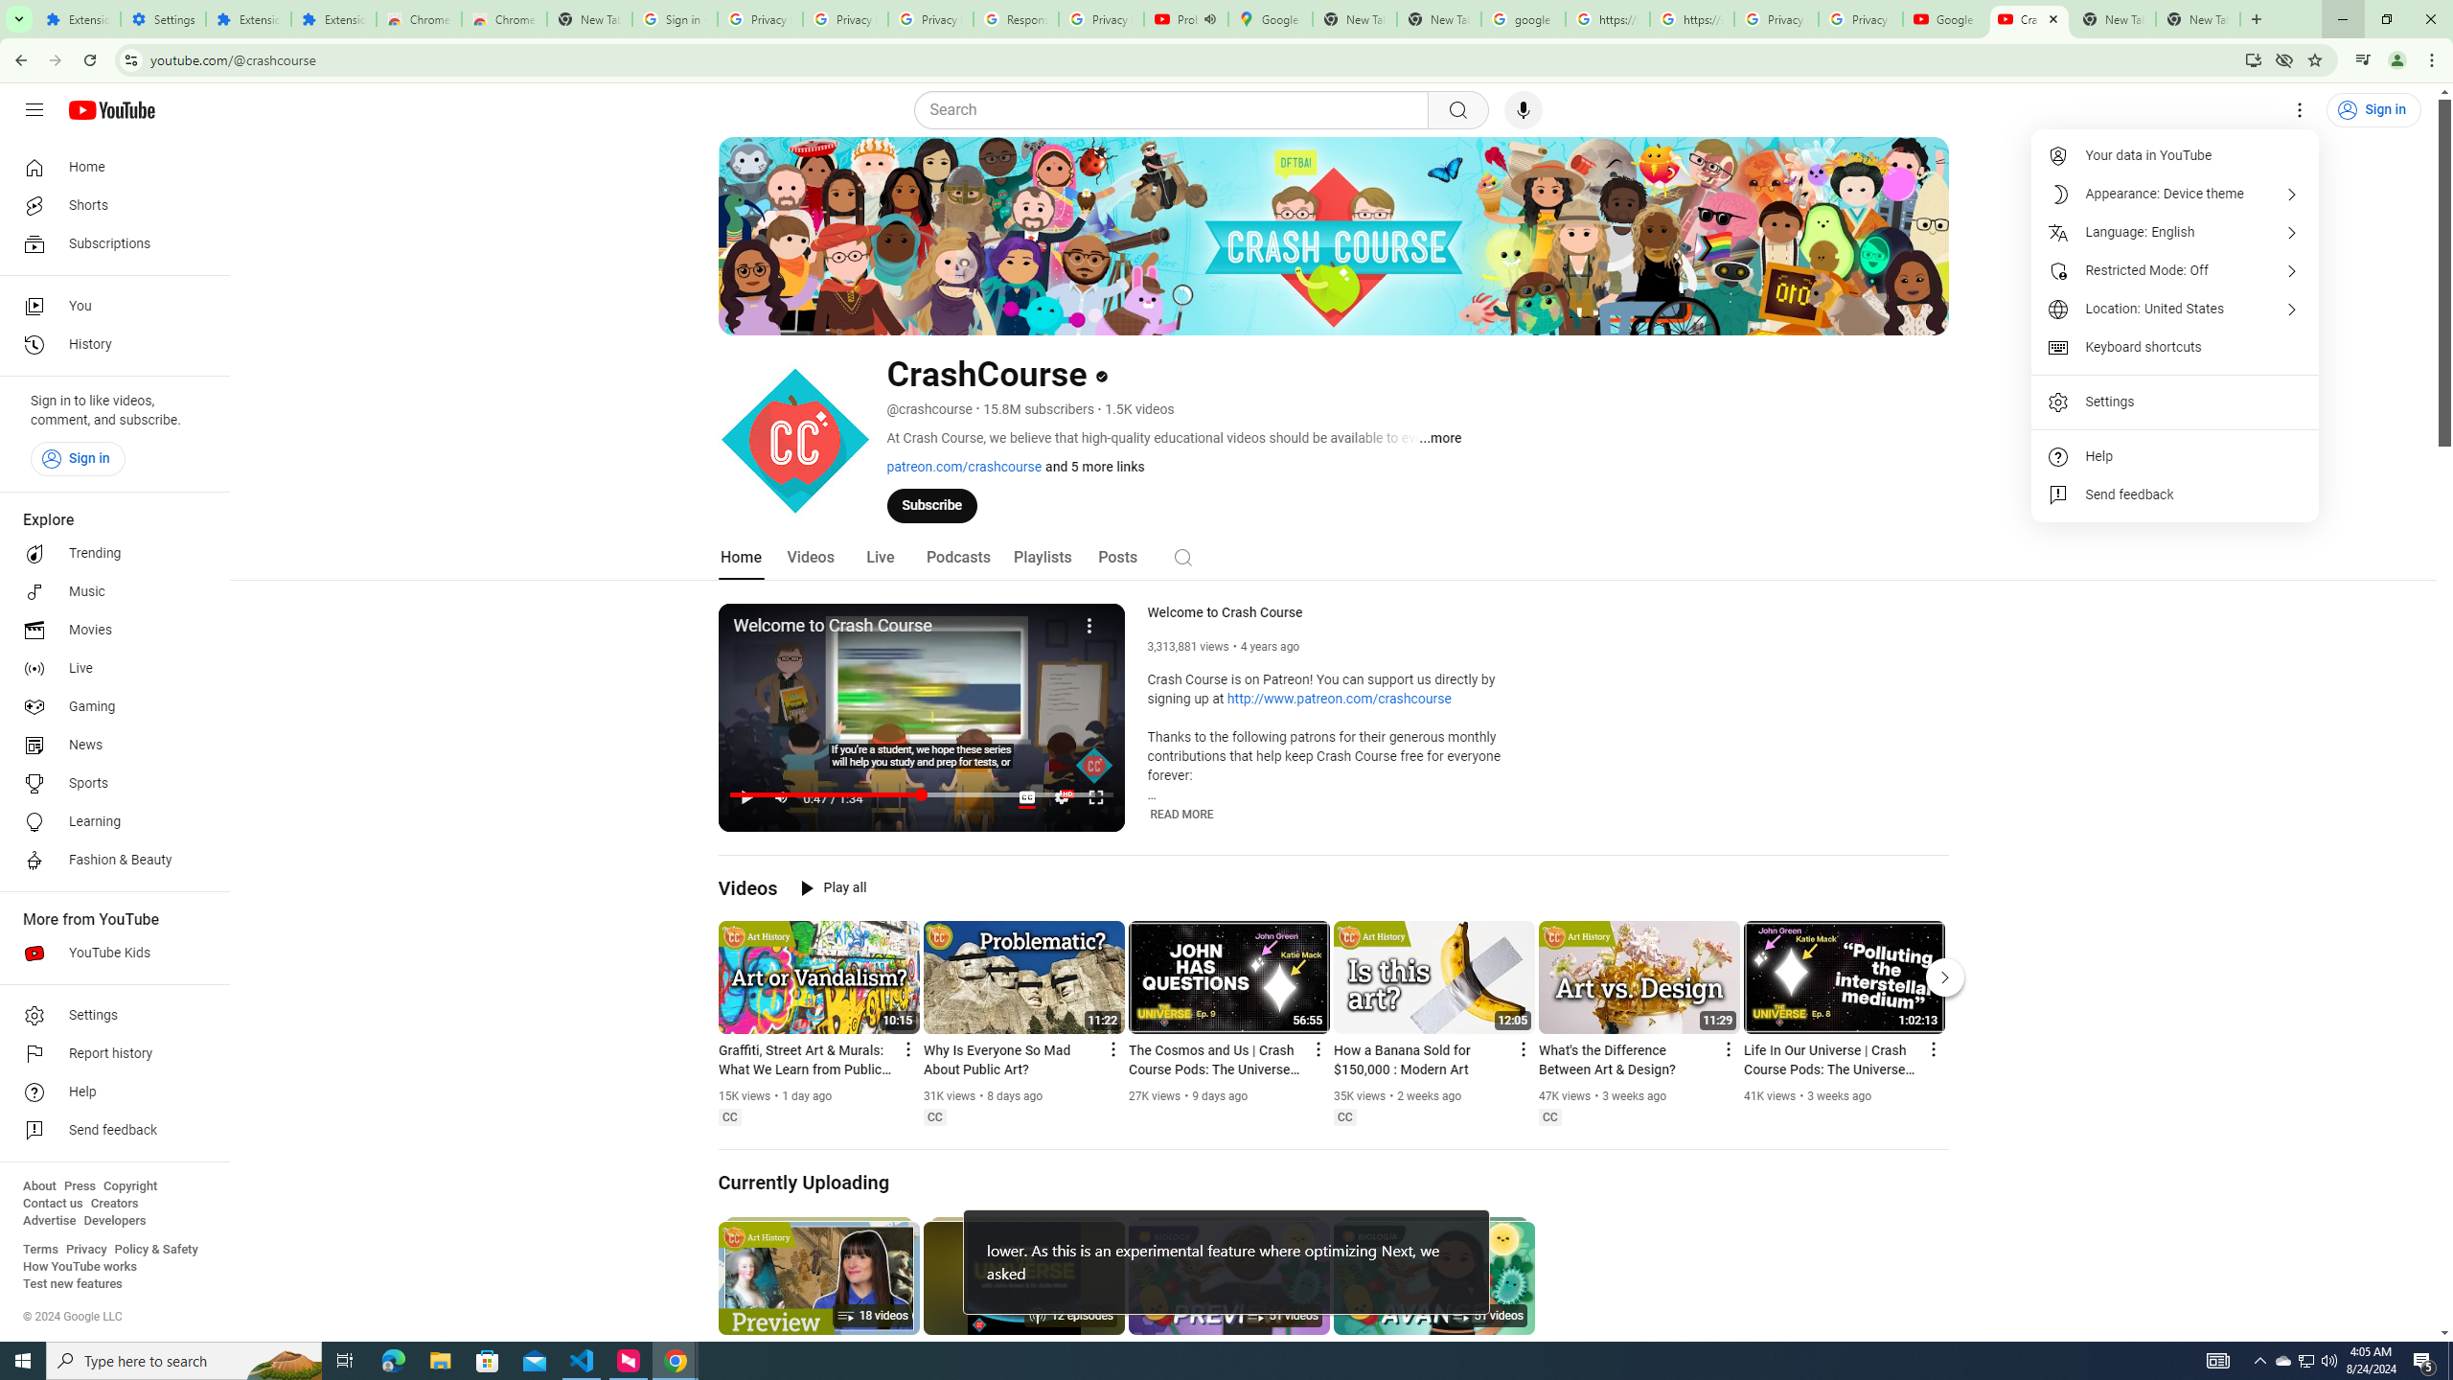  Describe the element at coordinates (1043, 558) in the screenshot. I see `Playlists` at that location.